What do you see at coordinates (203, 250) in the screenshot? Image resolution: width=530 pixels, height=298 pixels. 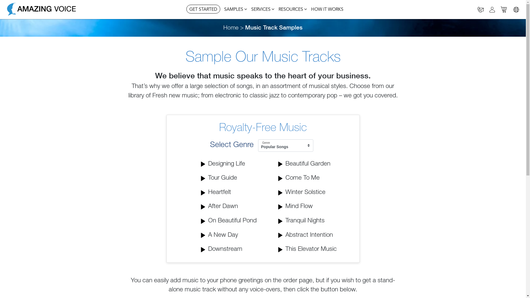 I see `Play` at bounding box center [203, 250].